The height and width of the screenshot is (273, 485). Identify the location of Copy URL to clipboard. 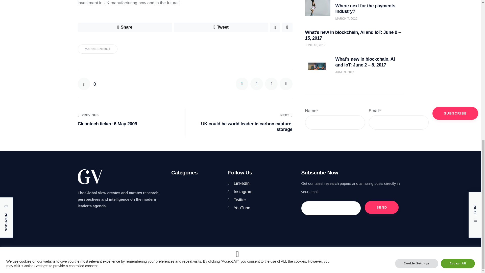
(286, 84).